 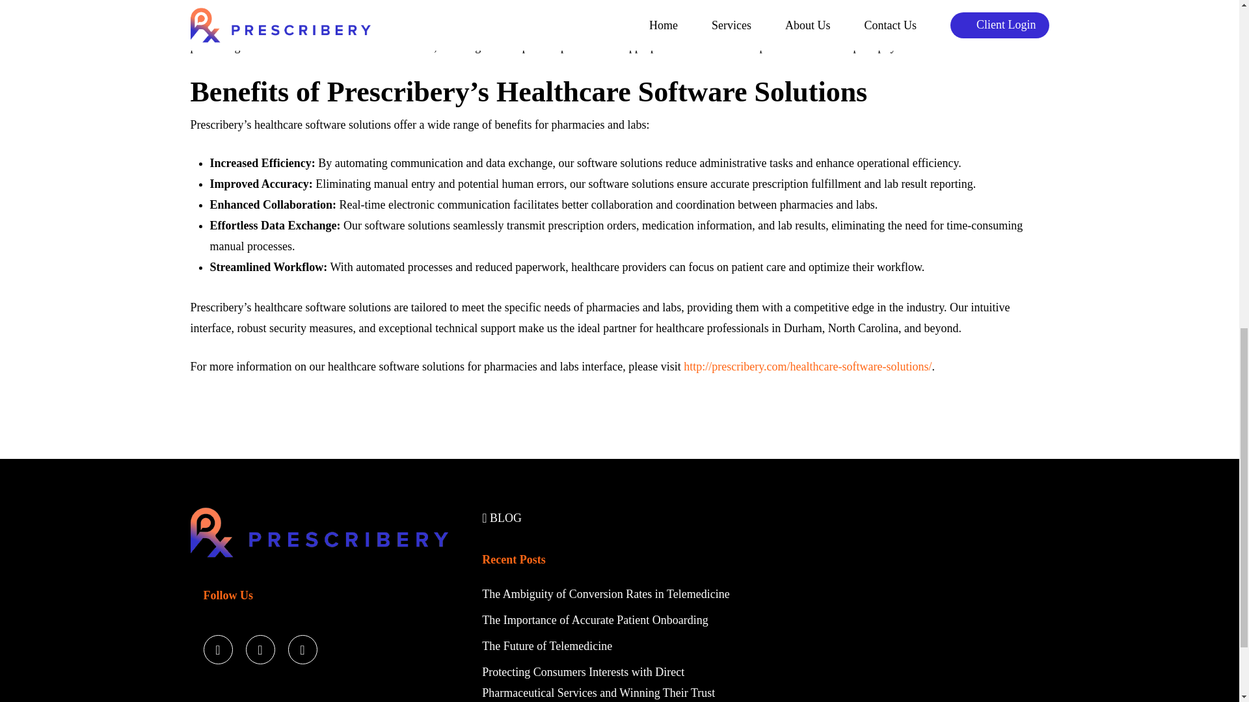 I want to click on BLOG, so click(x=502, y=517).